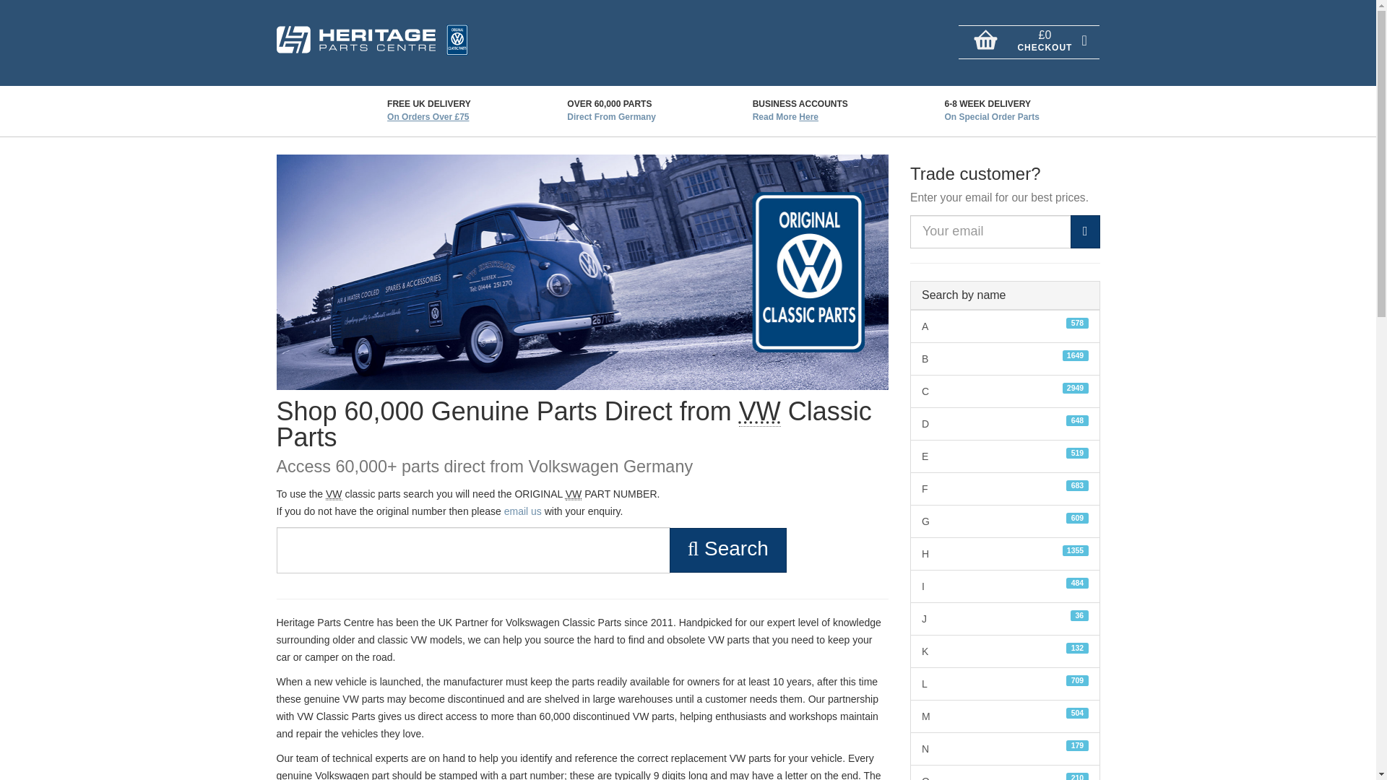 This screenshot has height=780, width=1387. What do you see at coordinates (574, 494) in the screenshot?
I see `Volkswagen` at bounding box center [574, 494].